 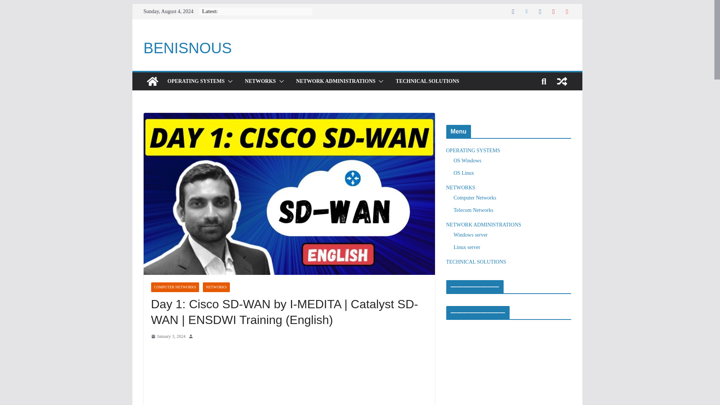 I want to click on BENISNOUS, so click(x=187, y=48).